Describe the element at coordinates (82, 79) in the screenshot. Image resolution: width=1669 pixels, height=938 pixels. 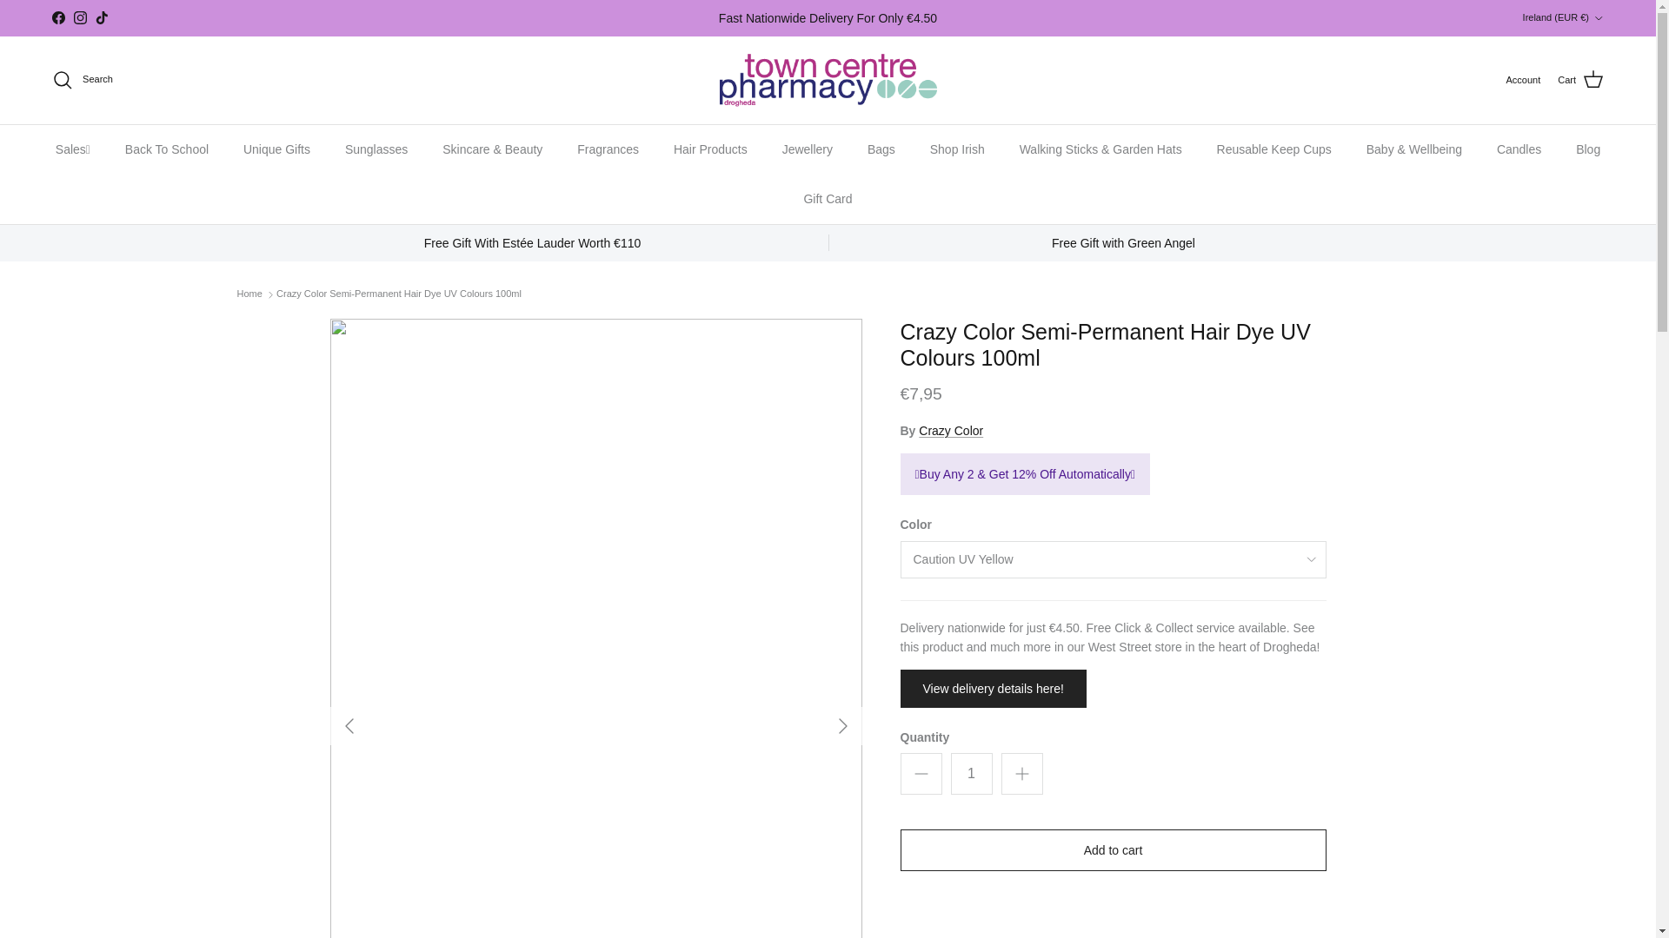
I see `Search` at that location.